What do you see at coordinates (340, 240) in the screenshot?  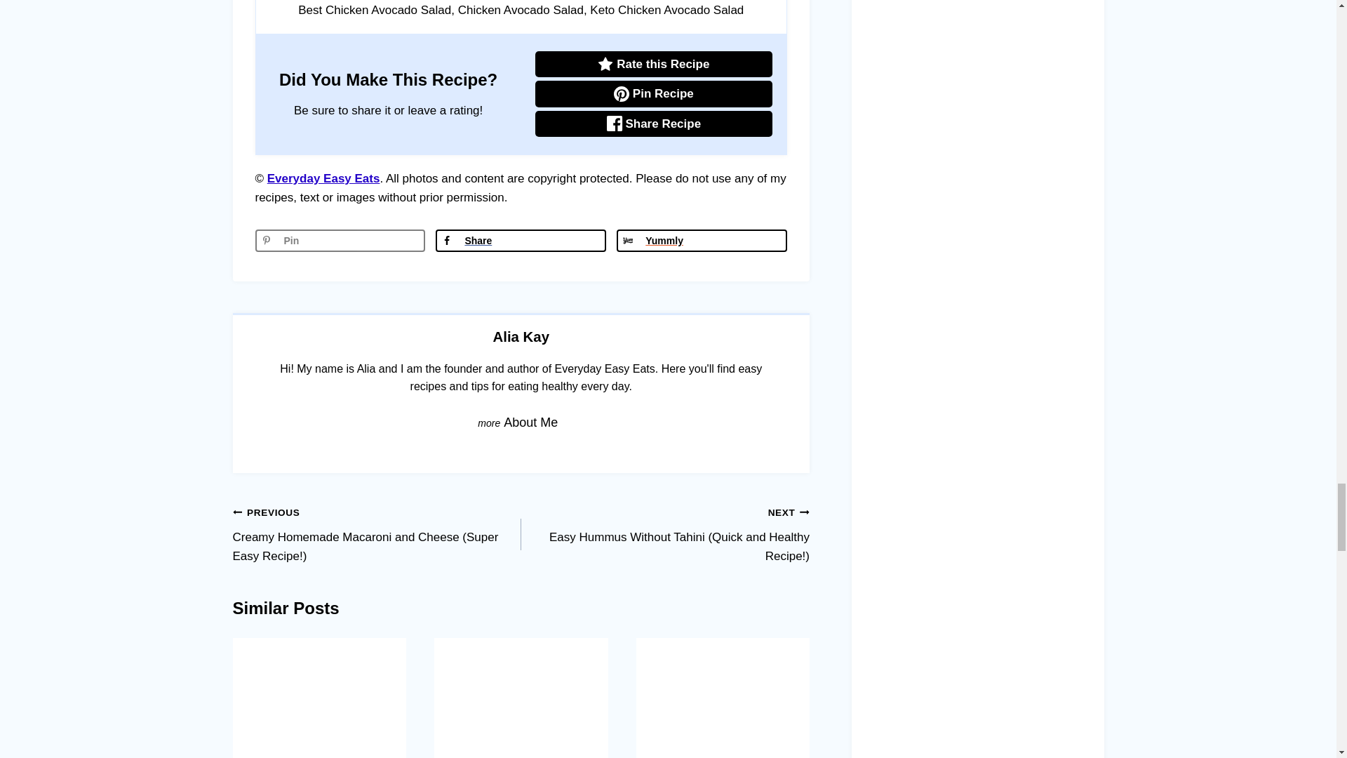 I see `Save to Pinterest` at bounding box center [340, 240].